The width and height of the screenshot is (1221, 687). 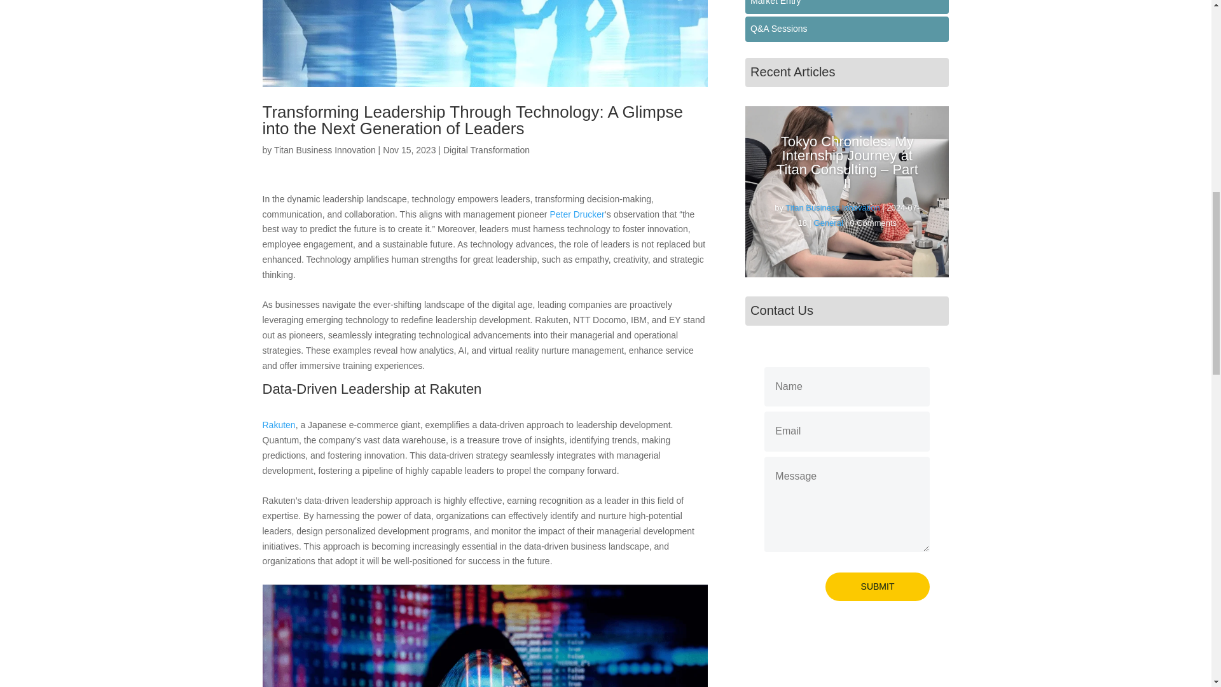 I want to click on Docu5, so click(x=485, y=43).